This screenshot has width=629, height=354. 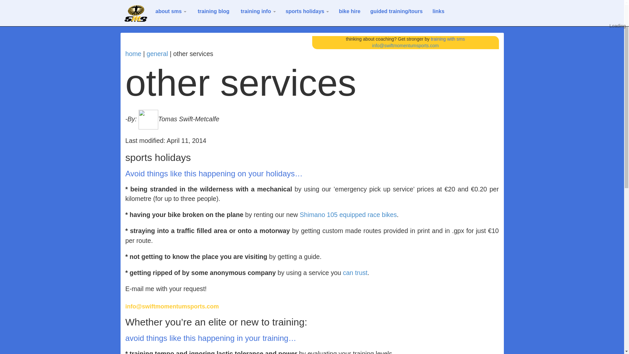 What do you see at coordinates (348, 214) in the screenshot?
I see `Shimano 105 equipped race bikes` at bounding box center [348, 214].